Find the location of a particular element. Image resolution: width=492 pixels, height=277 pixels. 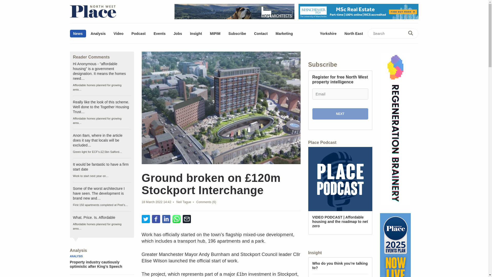

North East is located at coordinates (353, 33).